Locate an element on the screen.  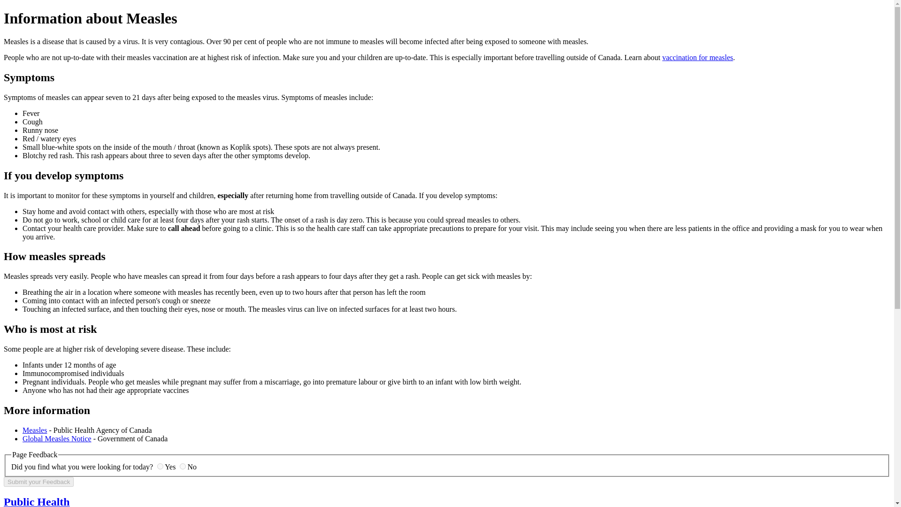
N is located at coordinates (182, 467).